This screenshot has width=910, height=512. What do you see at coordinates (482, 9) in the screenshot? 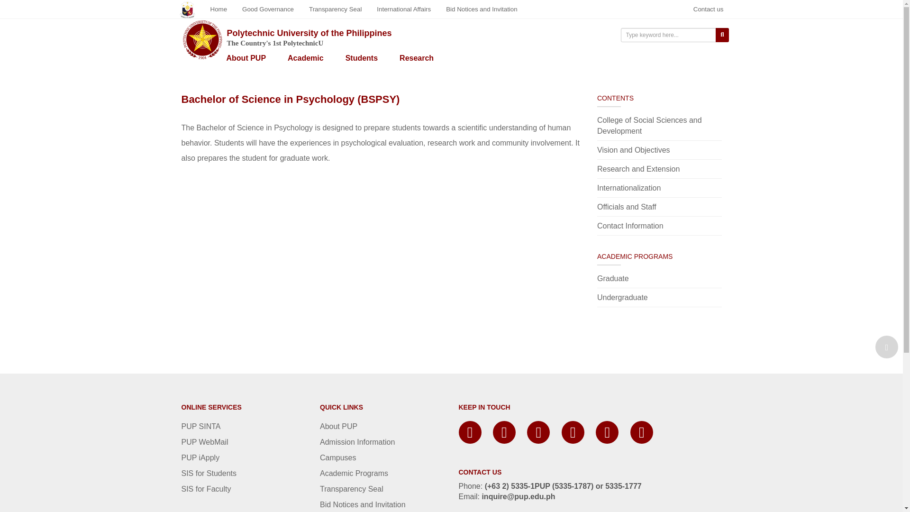
I see `Bid Notices and Invitation` at bounding box center [482, 9].